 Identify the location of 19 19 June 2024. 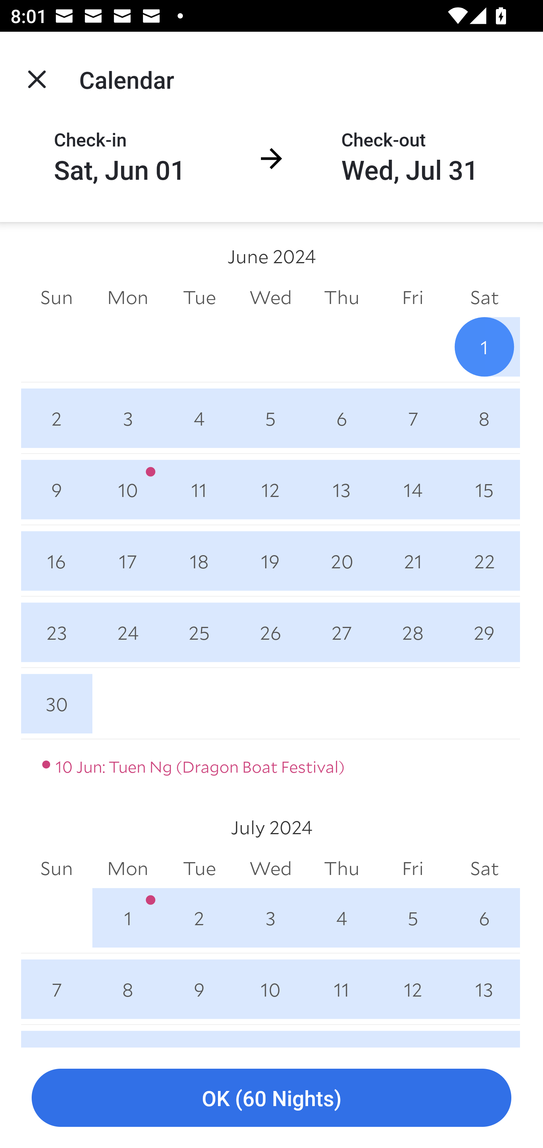
(271, 561).